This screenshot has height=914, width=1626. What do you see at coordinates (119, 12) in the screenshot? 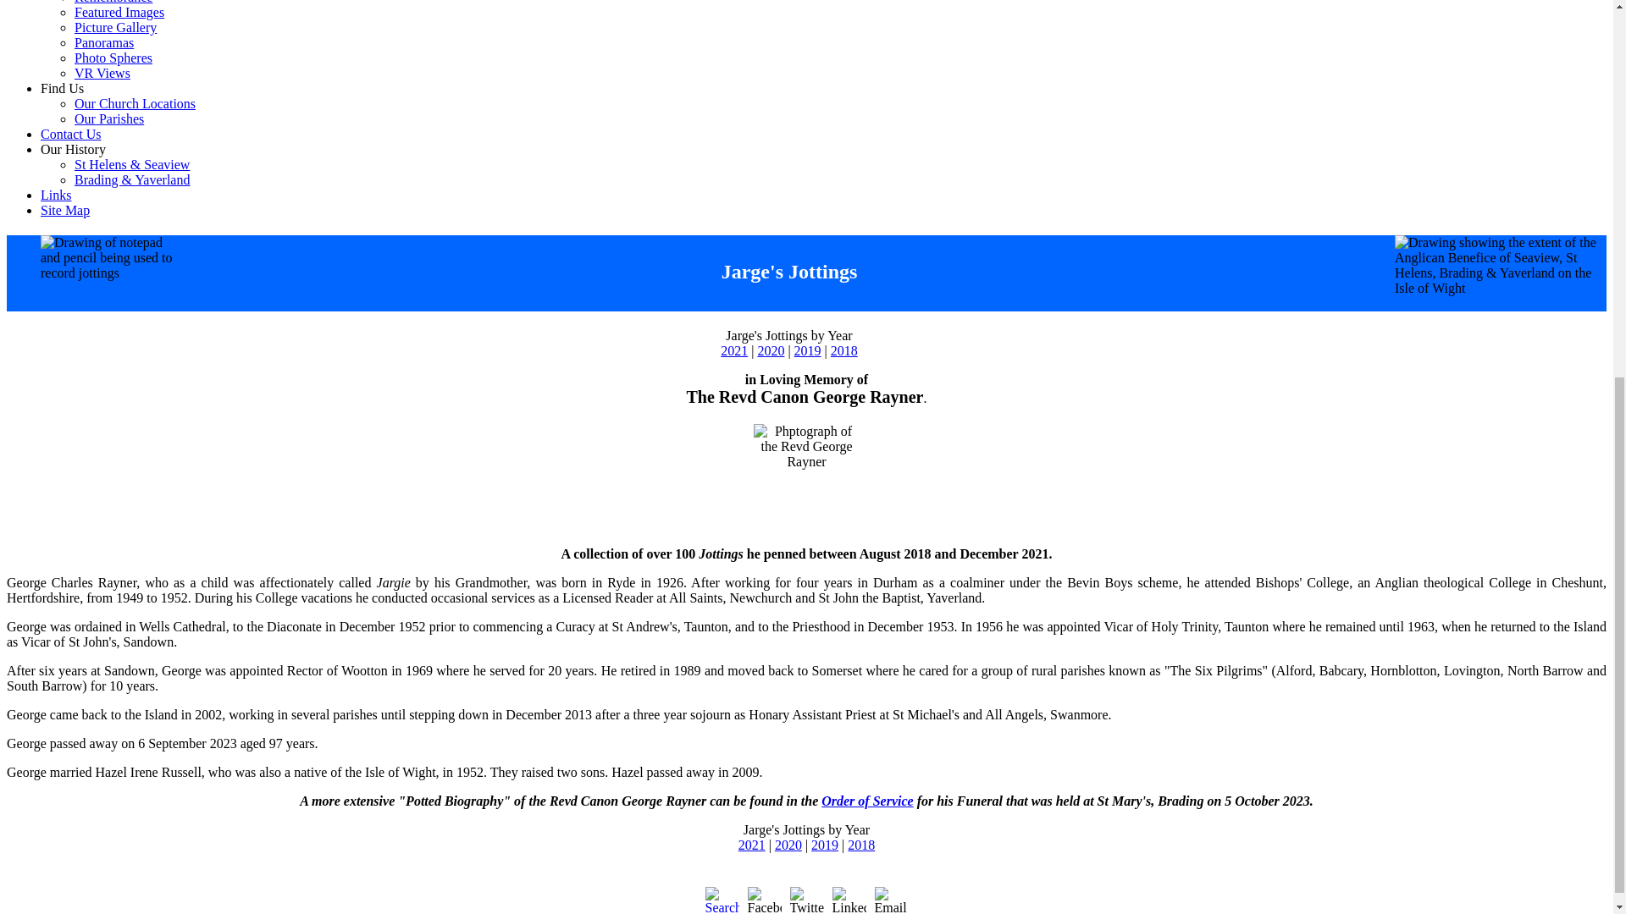
I see `Featured Images` at bounding box center [119, 12].